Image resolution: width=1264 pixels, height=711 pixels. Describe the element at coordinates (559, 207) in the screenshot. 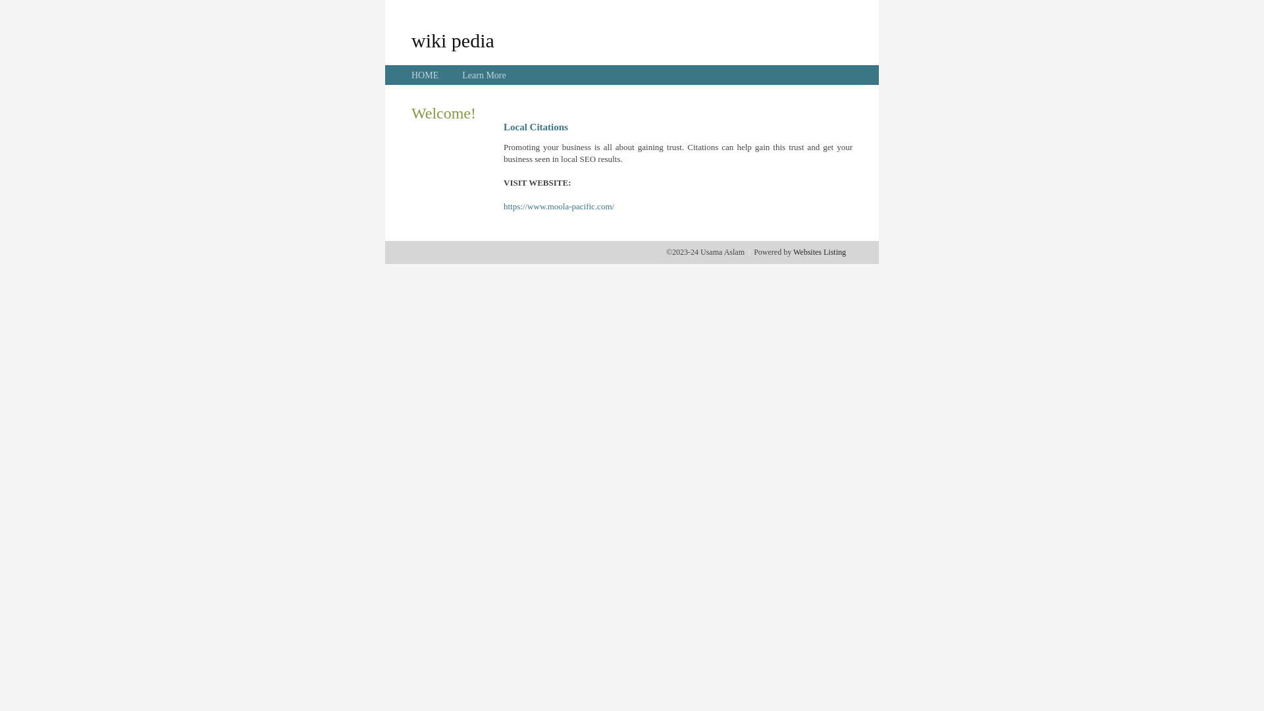

I see `https://www.moola-pacific.com/` at that location.